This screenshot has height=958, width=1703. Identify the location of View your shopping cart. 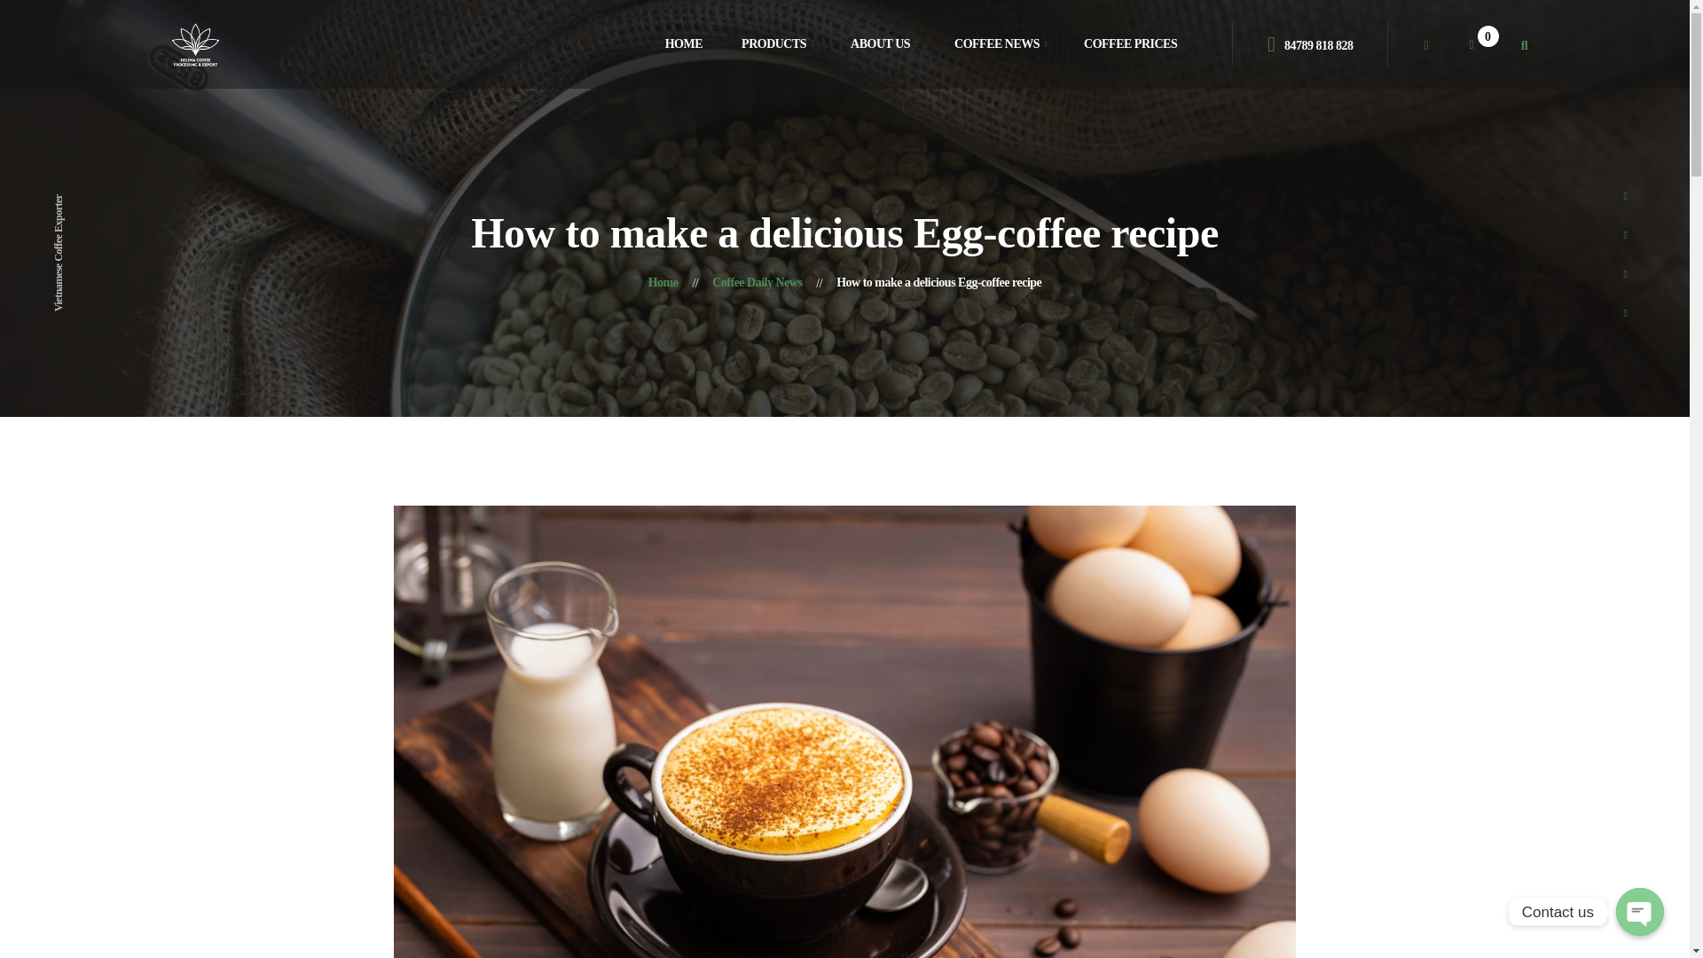
(1483, 44).